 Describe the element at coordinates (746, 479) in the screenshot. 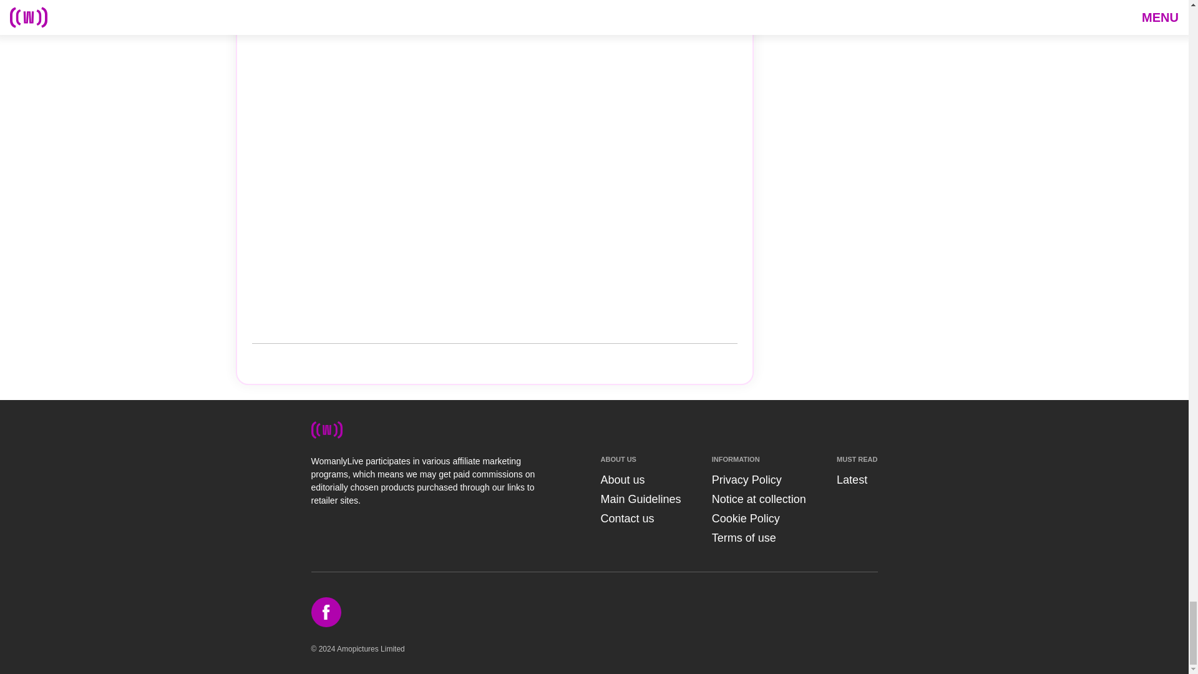

I see `Privacy Policy` at that location.